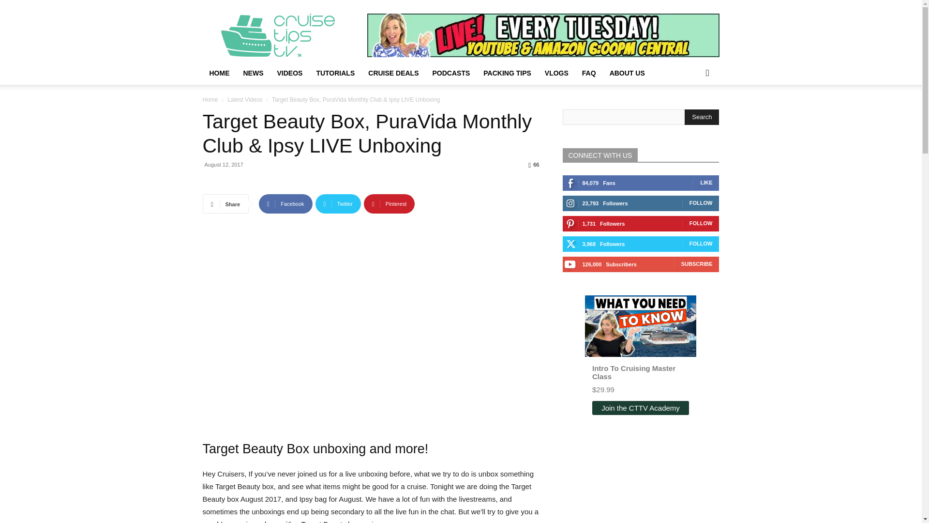 This screenshot has width=929, height=523. I want to click on CRUISE DEALS, so click(393, 73).